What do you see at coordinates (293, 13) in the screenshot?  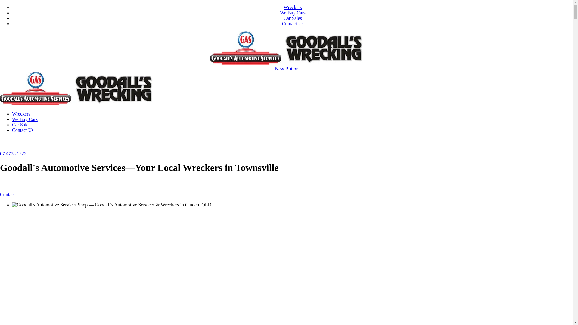 I see `We Buy Cars` at bounding box center [293, 13].